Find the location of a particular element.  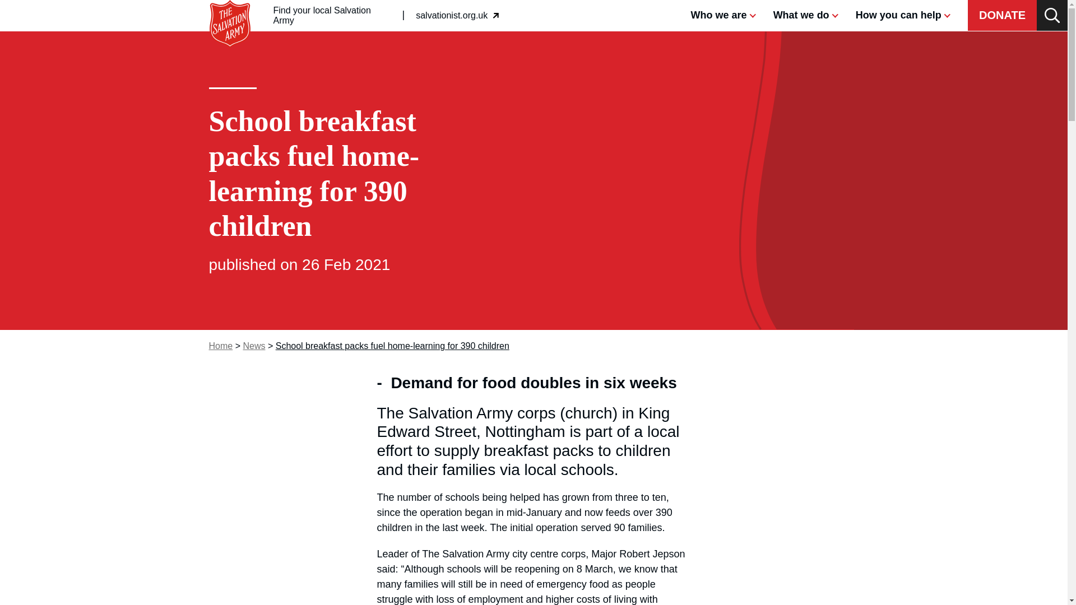

Home is located at coordinates (457, 16).